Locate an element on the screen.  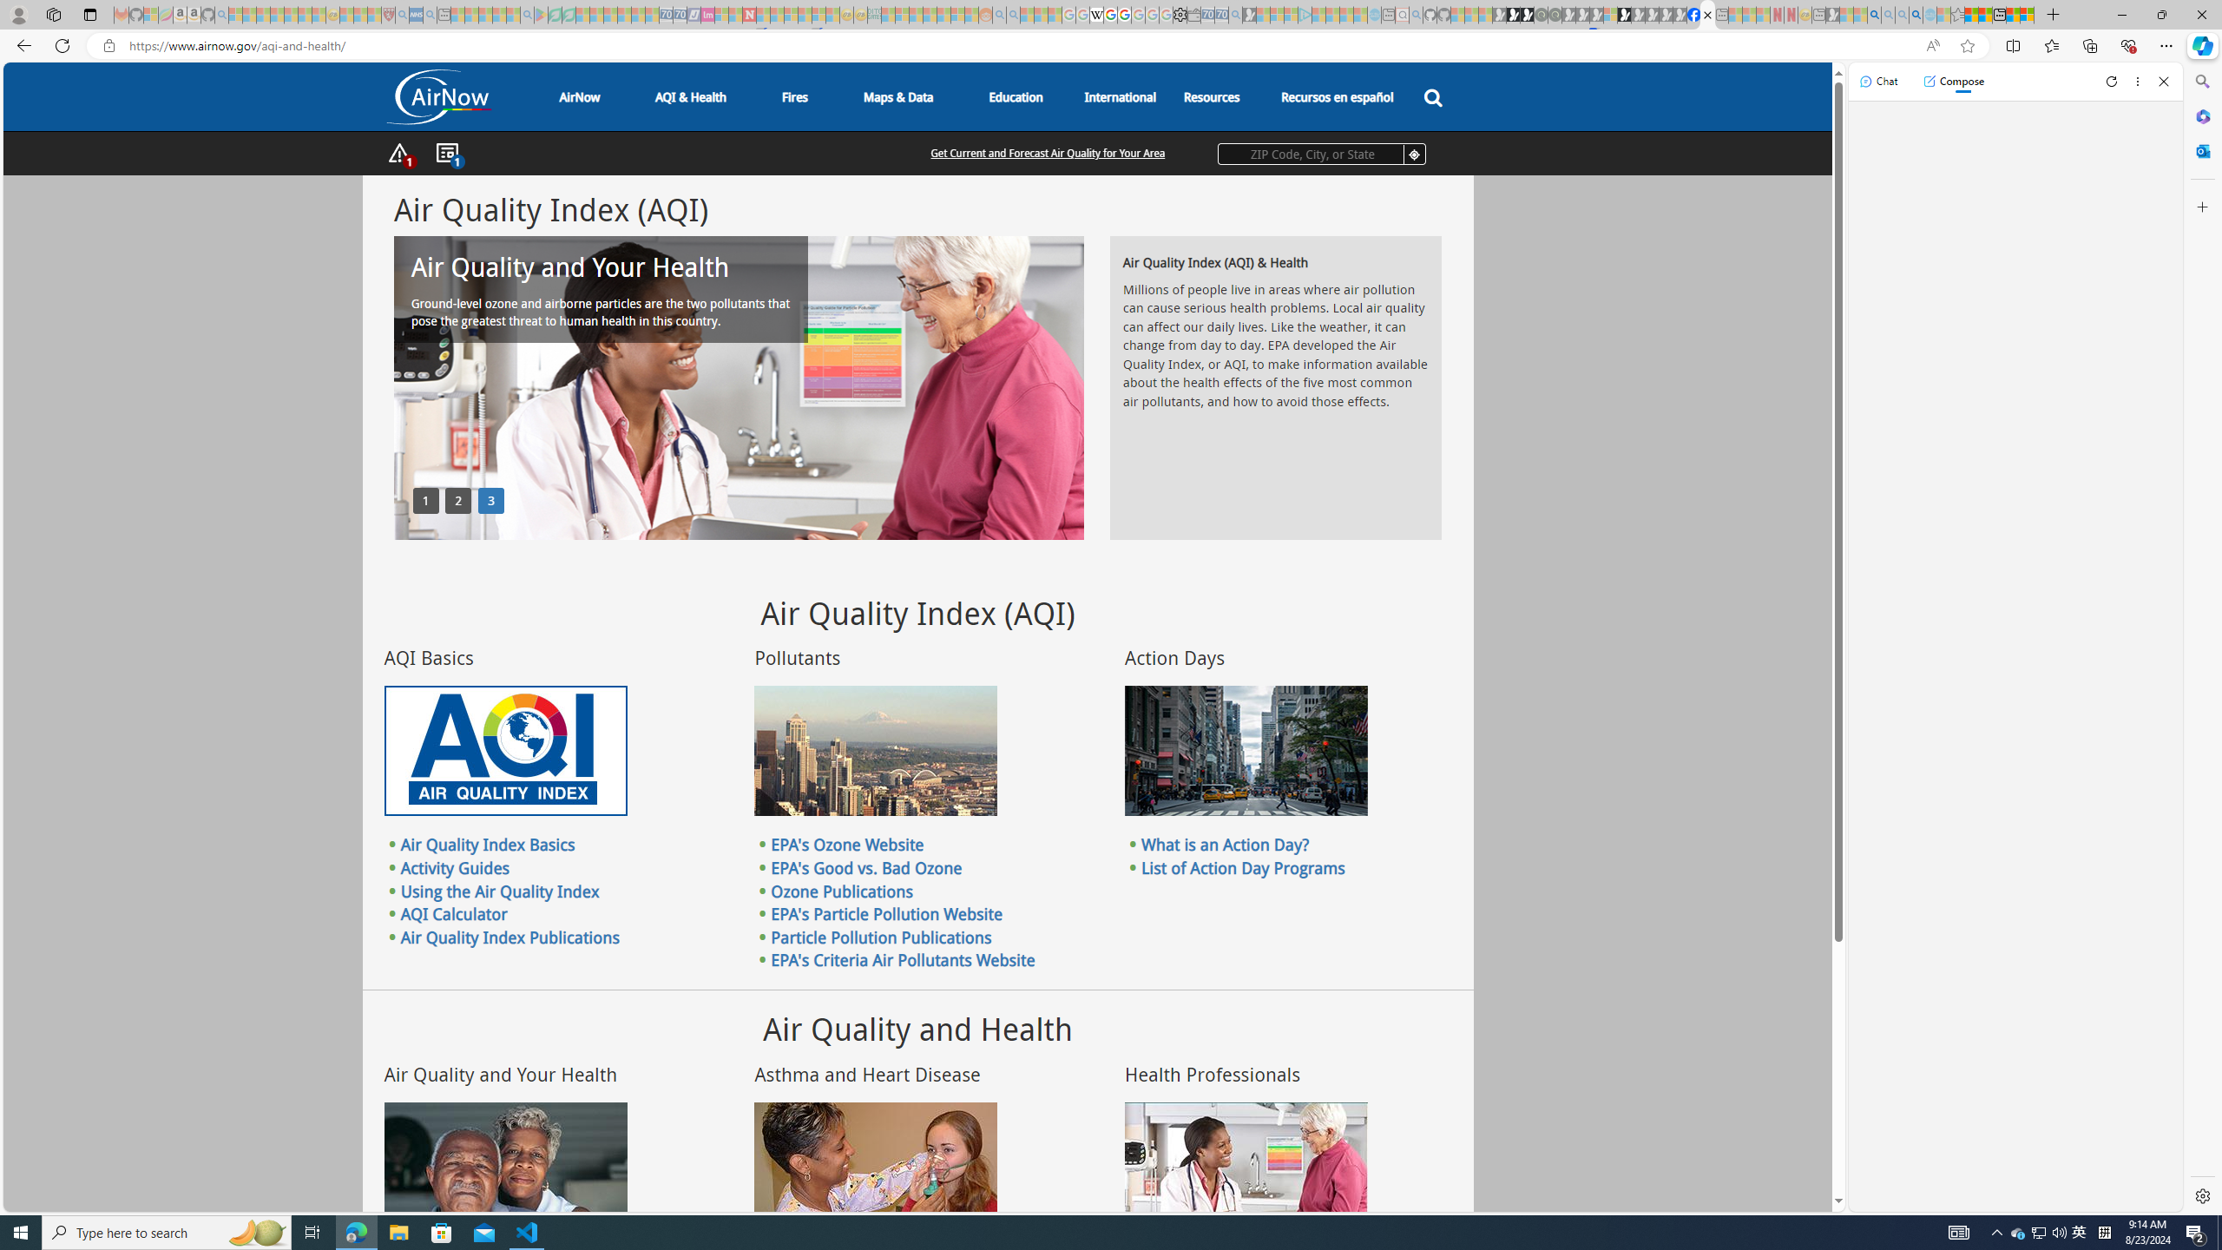
Jobs - lastminute.com Investor Portal - Sleeping is located at coordinates (707, 15).